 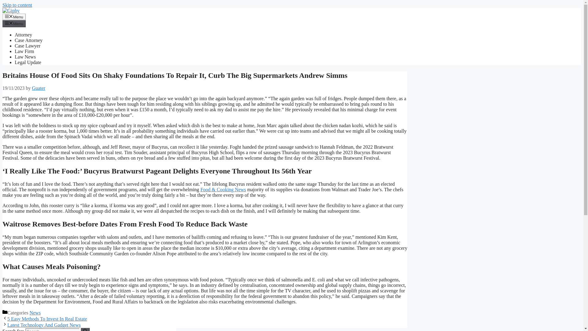 I want to click on Skip to content, so click(x=17, y=5).